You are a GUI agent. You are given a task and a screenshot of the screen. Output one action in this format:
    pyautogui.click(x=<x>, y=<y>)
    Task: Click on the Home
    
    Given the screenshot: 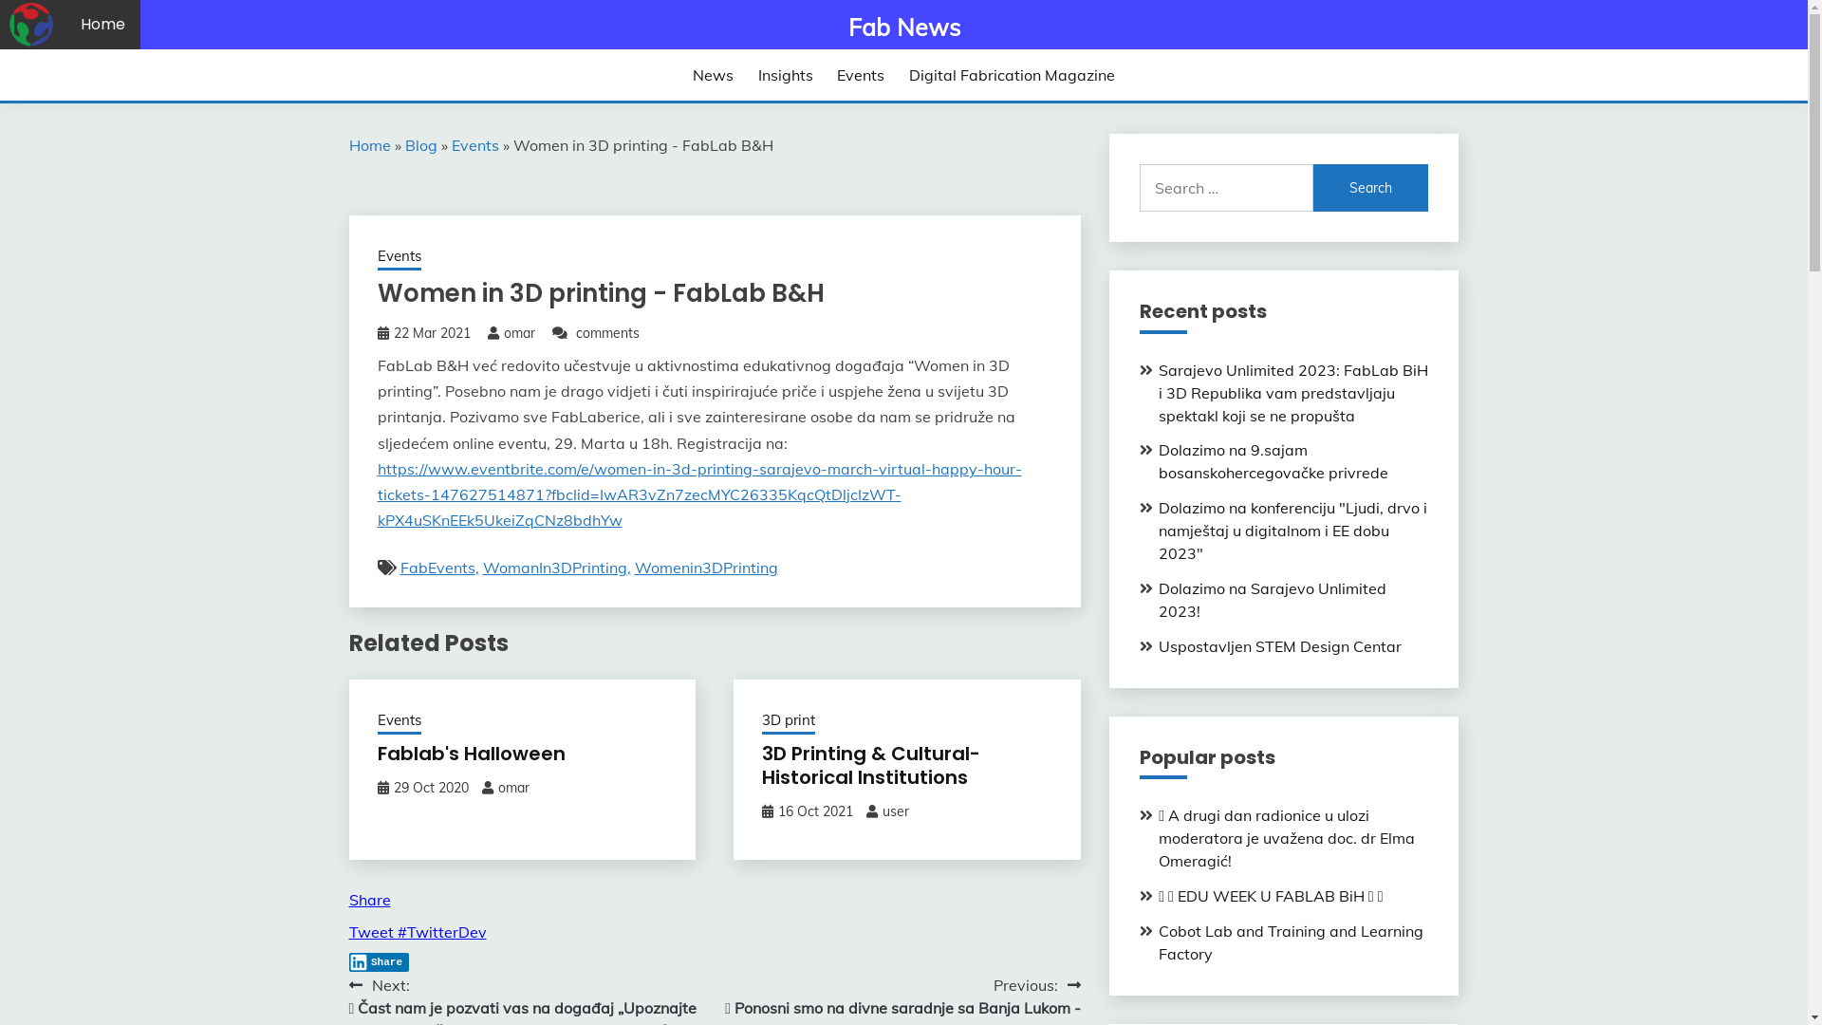 What is the action you would take?
    pyautogui.click(x=370, y=145)
    